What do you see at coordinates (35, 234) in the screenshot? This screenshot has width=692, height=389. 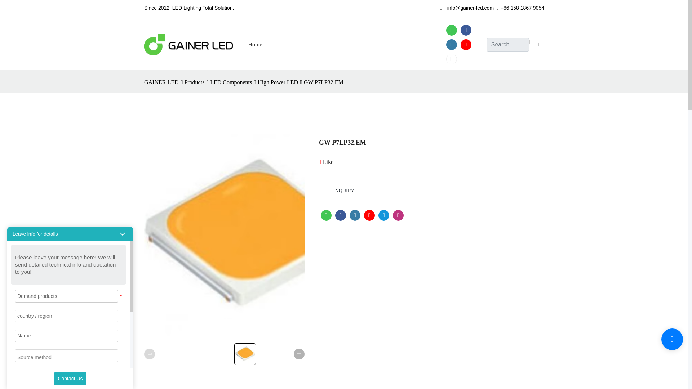 I see `Leave info for details` at bounding box center [35, 234].